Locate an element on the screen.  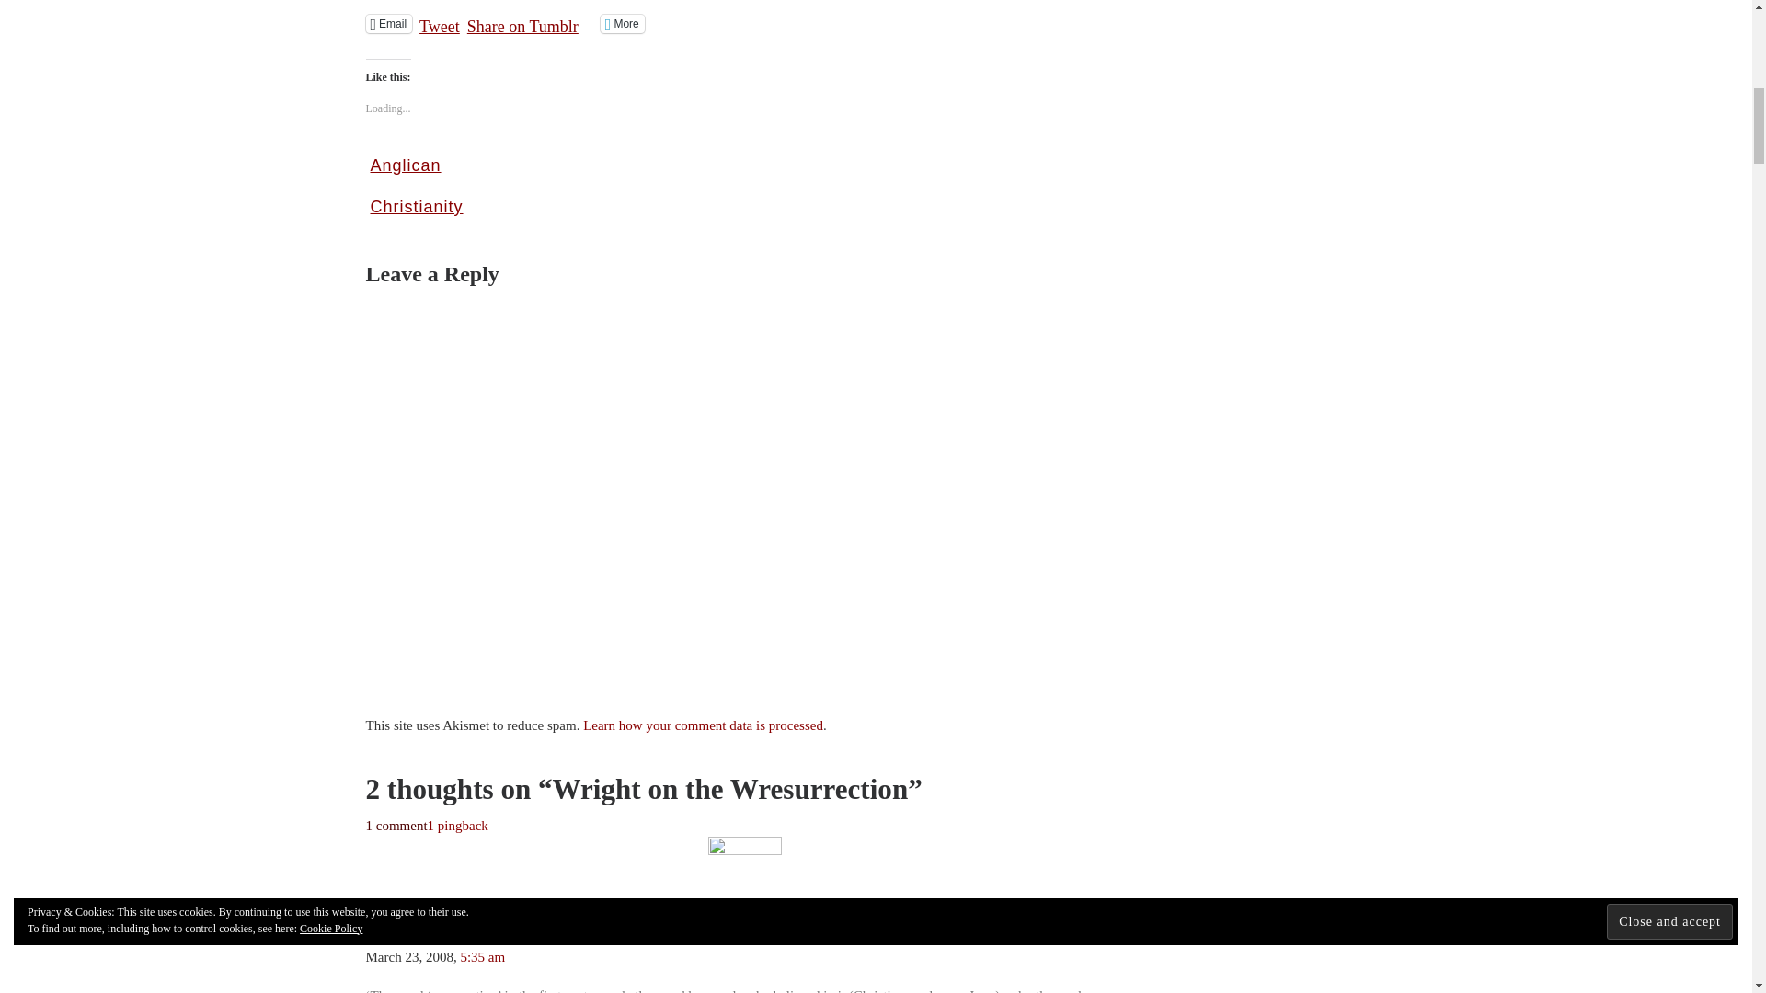
View all posts in Anglican is located at coordinates (405, 165).